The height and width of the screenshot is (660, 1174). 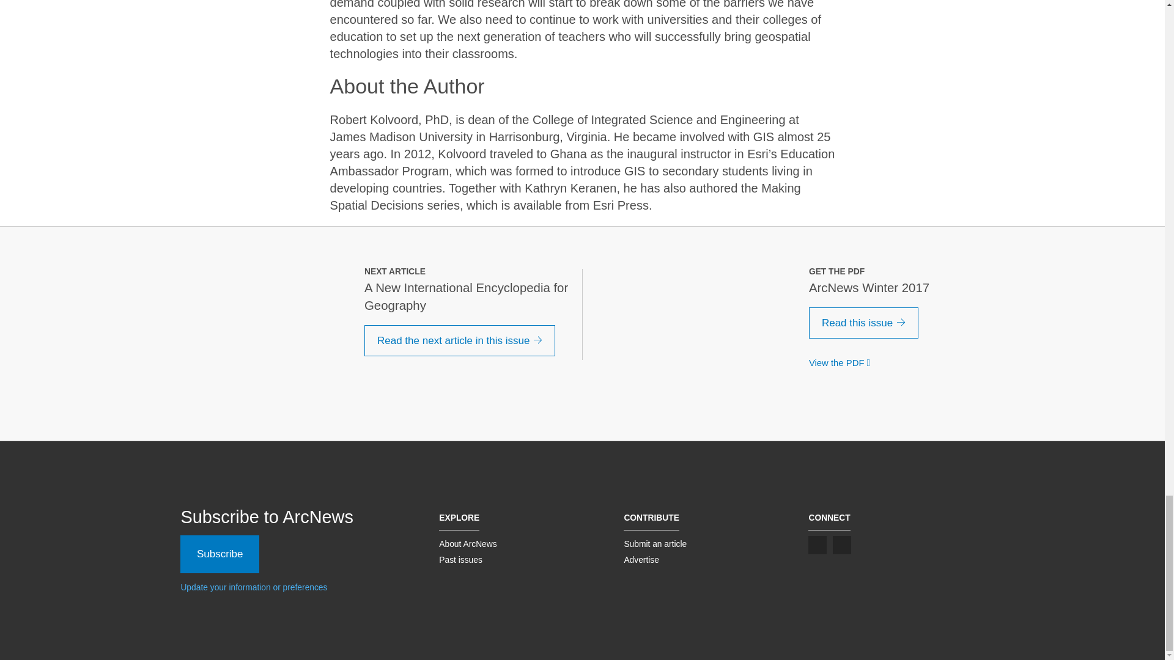 What do you see at coordinates (863, 323) in the screenshot?
I see `Read this issue` at bounding box center [863, 323].